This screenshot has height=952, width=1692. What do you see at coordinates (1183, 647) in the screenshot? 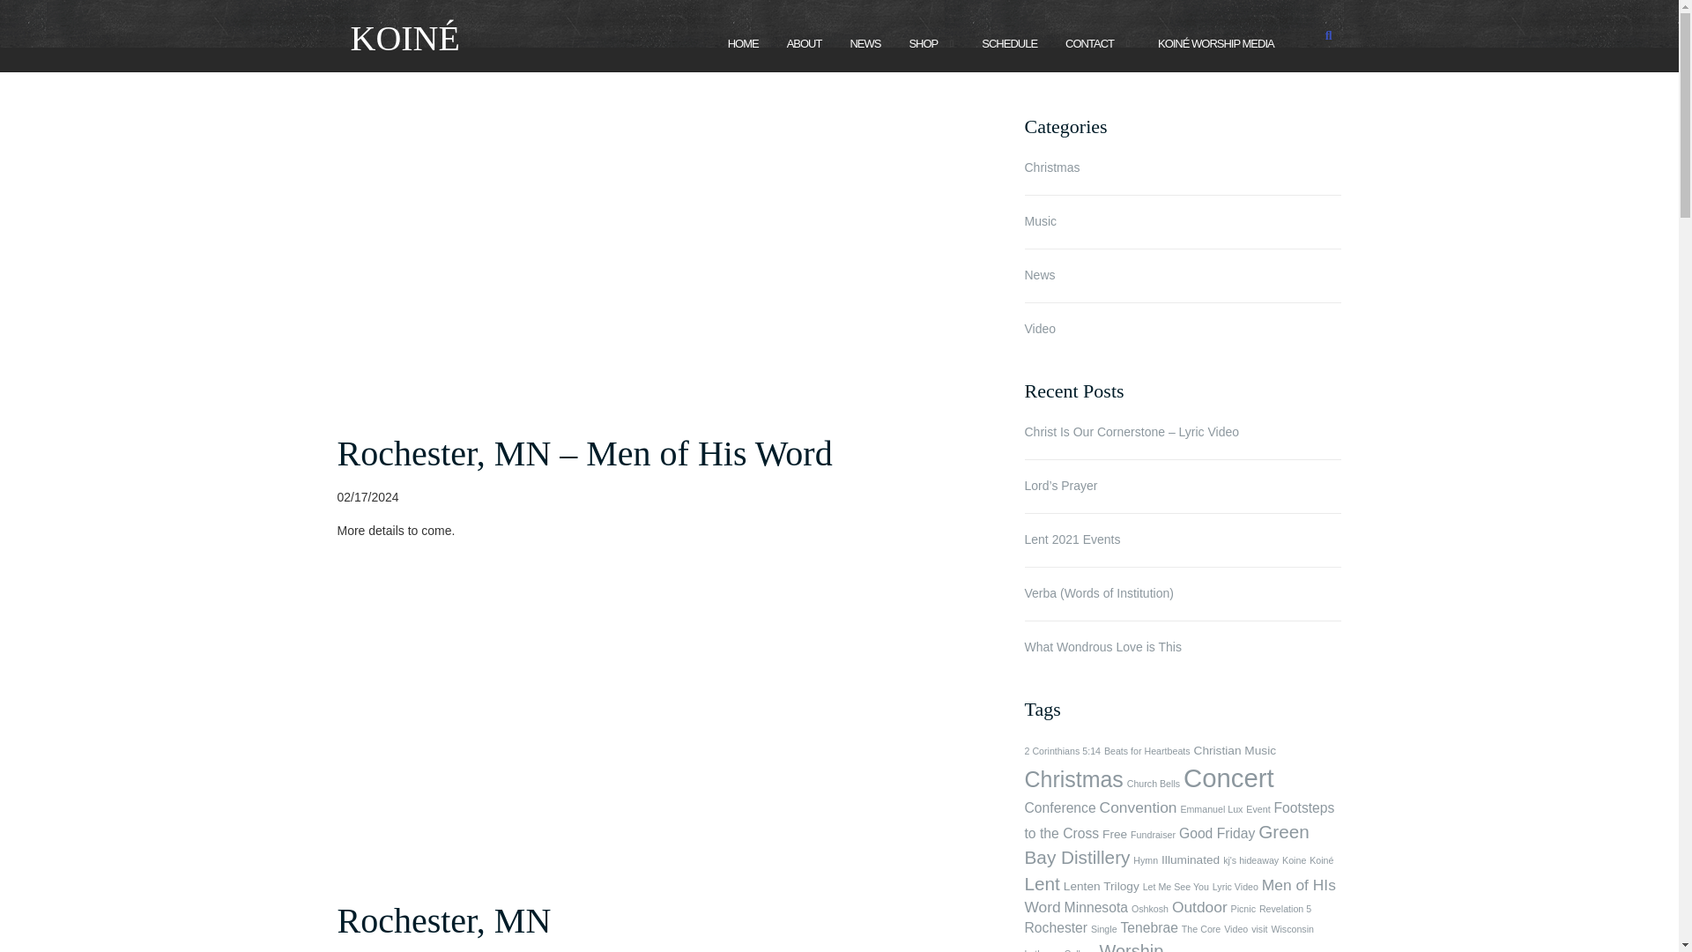
I see `What Wondrous Love is This` at bounding box center [1183, 647].